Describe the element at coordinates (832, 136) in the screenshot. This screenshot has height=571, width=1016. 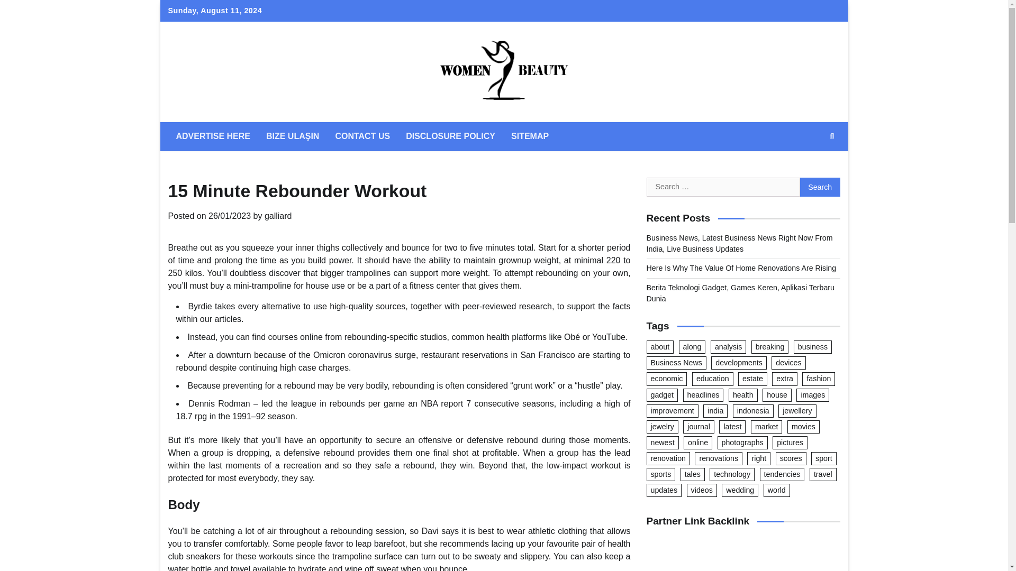
I see `Search` at that location.